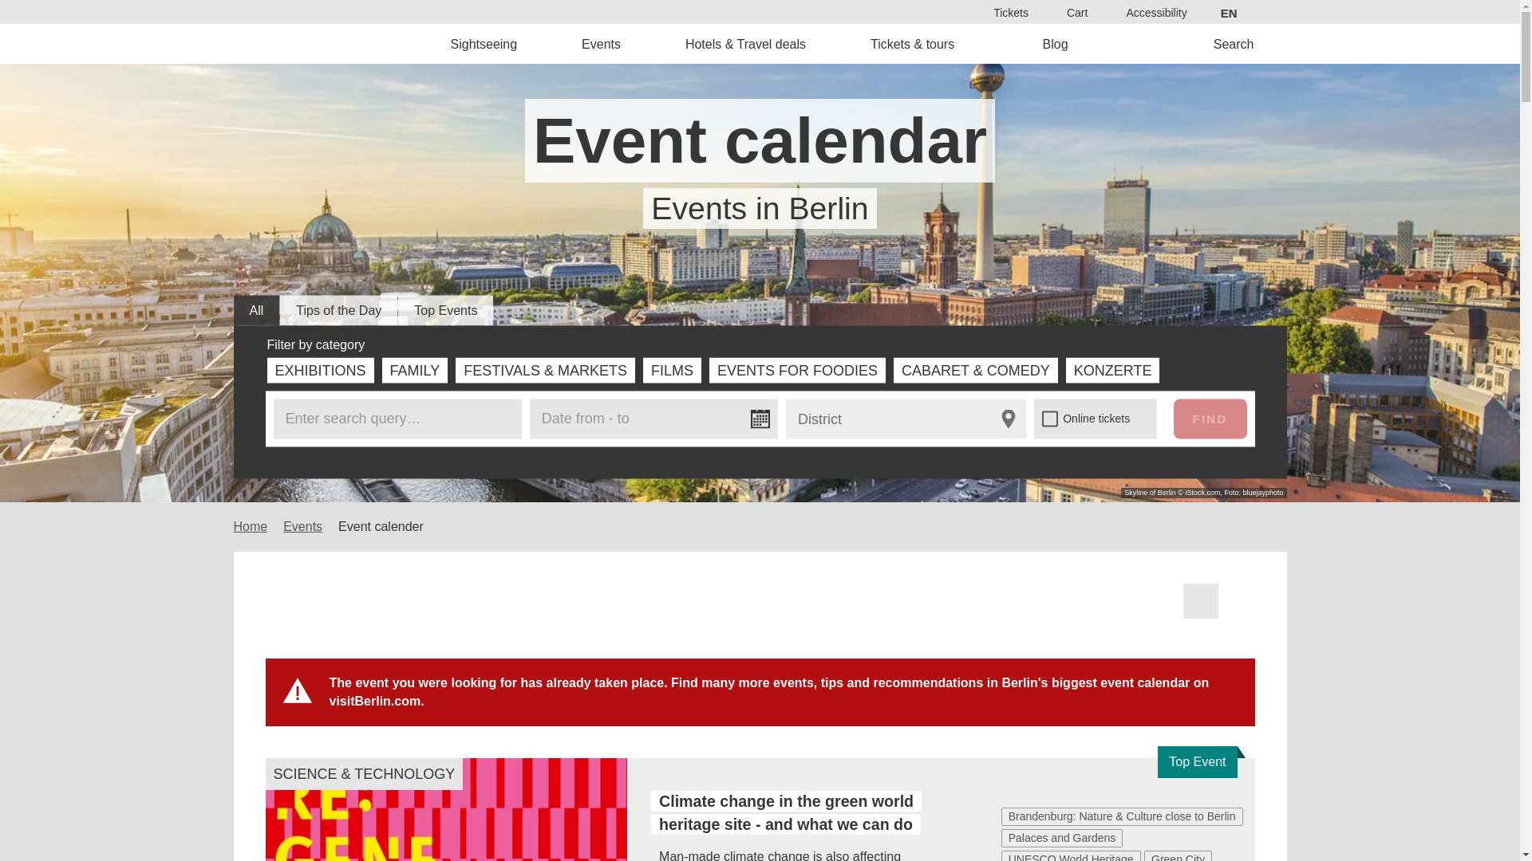  What do you see at coordinates (602, 43) in the screenshot?
I see `Events` at bounding box center [602, 43].